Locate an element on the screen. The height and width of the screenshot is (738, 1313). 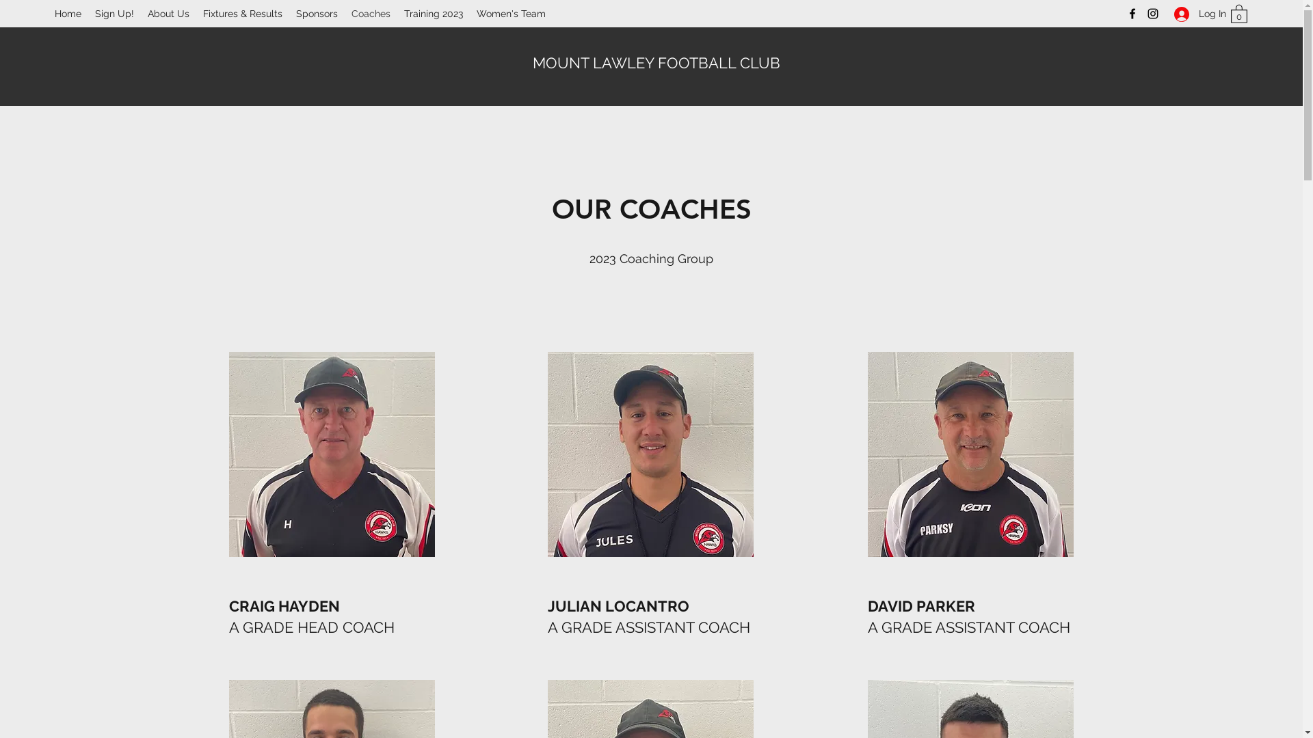
Fixtures & Results is located at coordinates (243, 14).